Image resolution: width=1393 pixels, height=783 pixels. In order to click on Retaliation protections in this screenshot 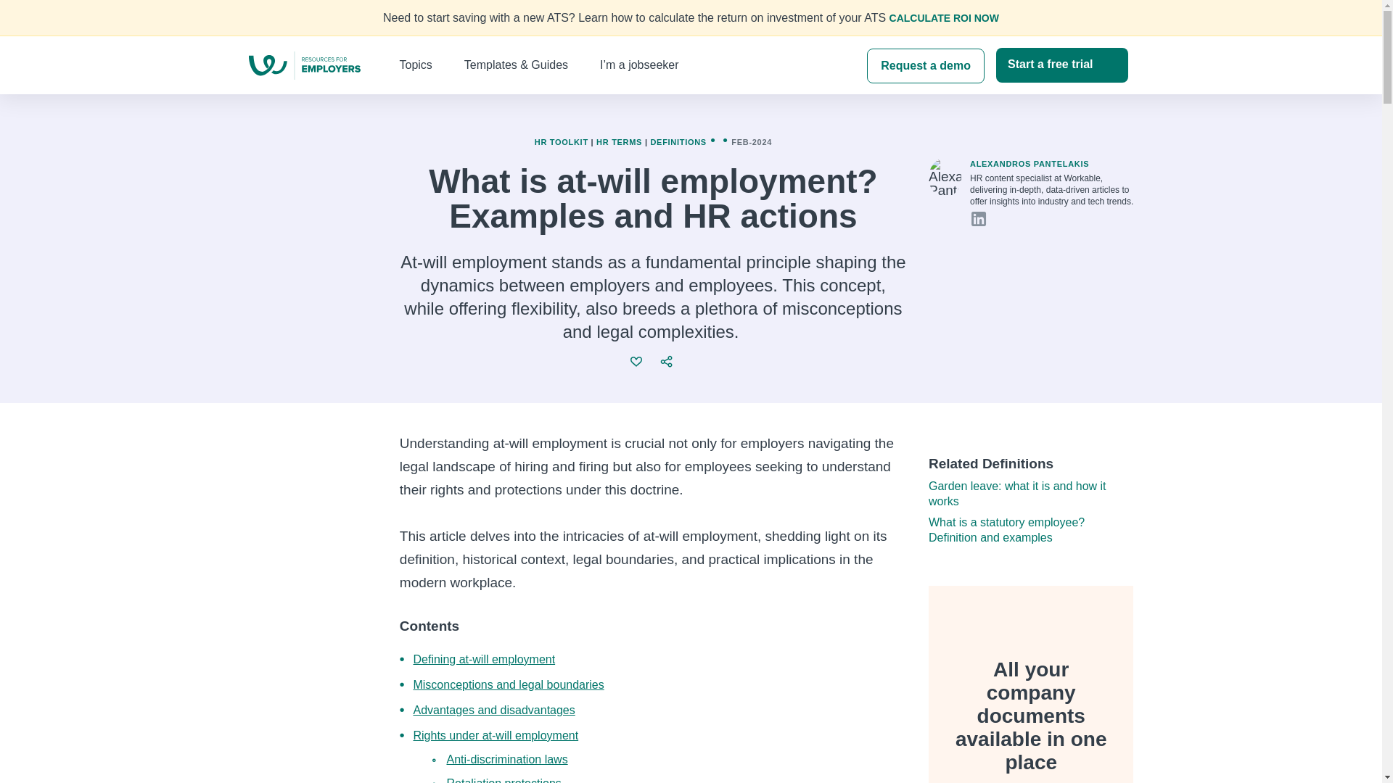, I will do `click(504, 780)`.